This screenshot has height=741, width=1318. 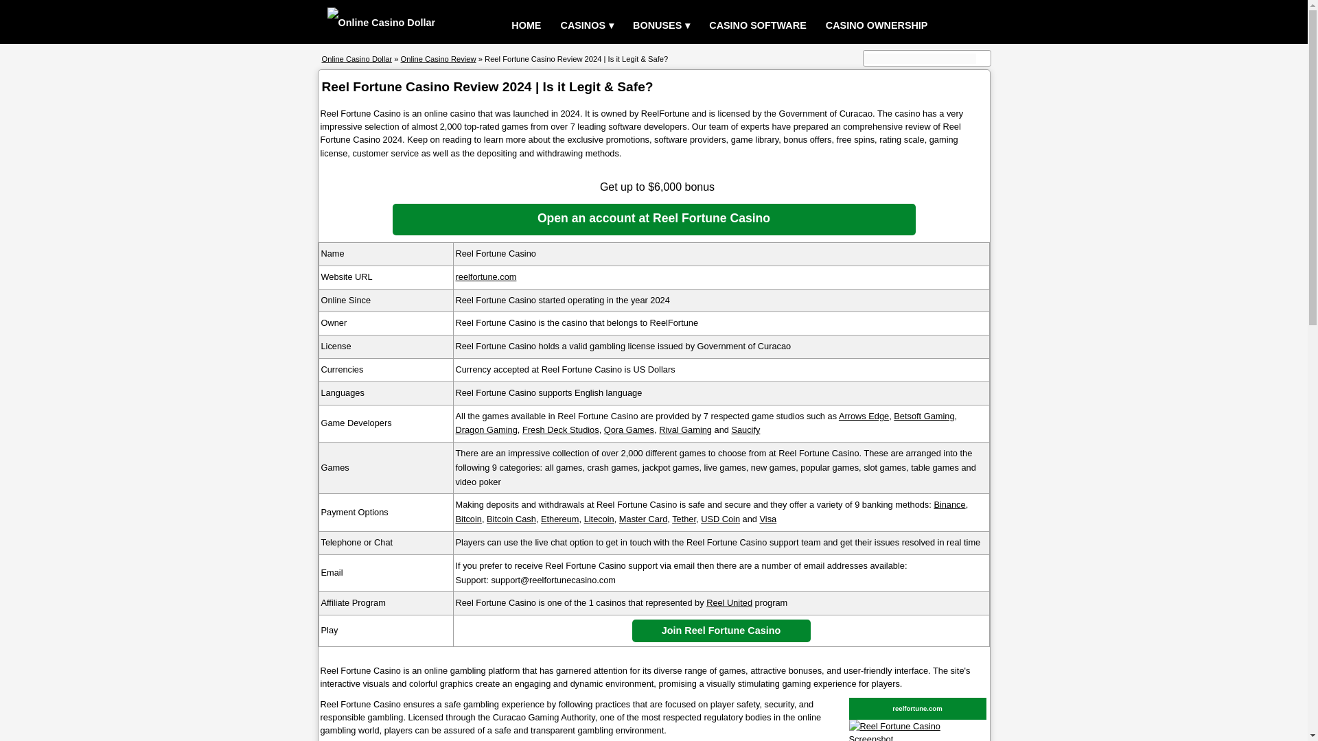 I want to click on Qora Games, so click(x=629, y=430).